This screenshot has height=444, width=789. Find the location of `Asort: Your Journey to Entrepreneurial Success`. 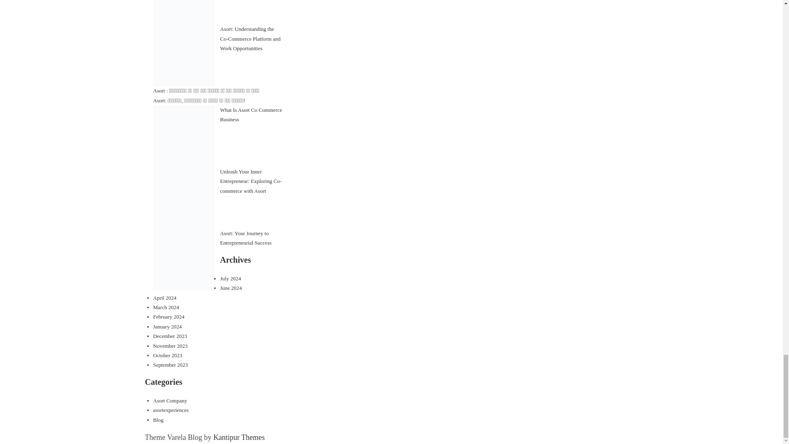

Asort: Your Journey to Entrepreneurial Success is located at coordinates (246, 238).